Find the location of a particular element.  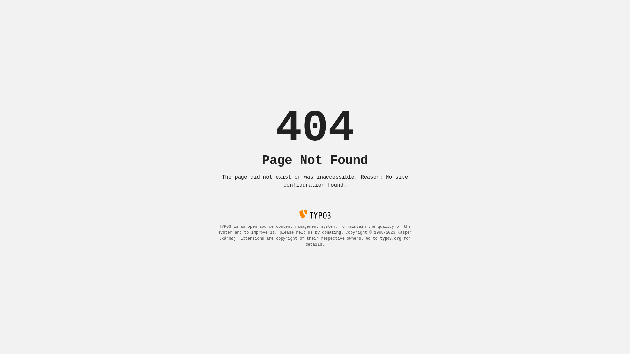

donating is located at coordinates (332, 233).